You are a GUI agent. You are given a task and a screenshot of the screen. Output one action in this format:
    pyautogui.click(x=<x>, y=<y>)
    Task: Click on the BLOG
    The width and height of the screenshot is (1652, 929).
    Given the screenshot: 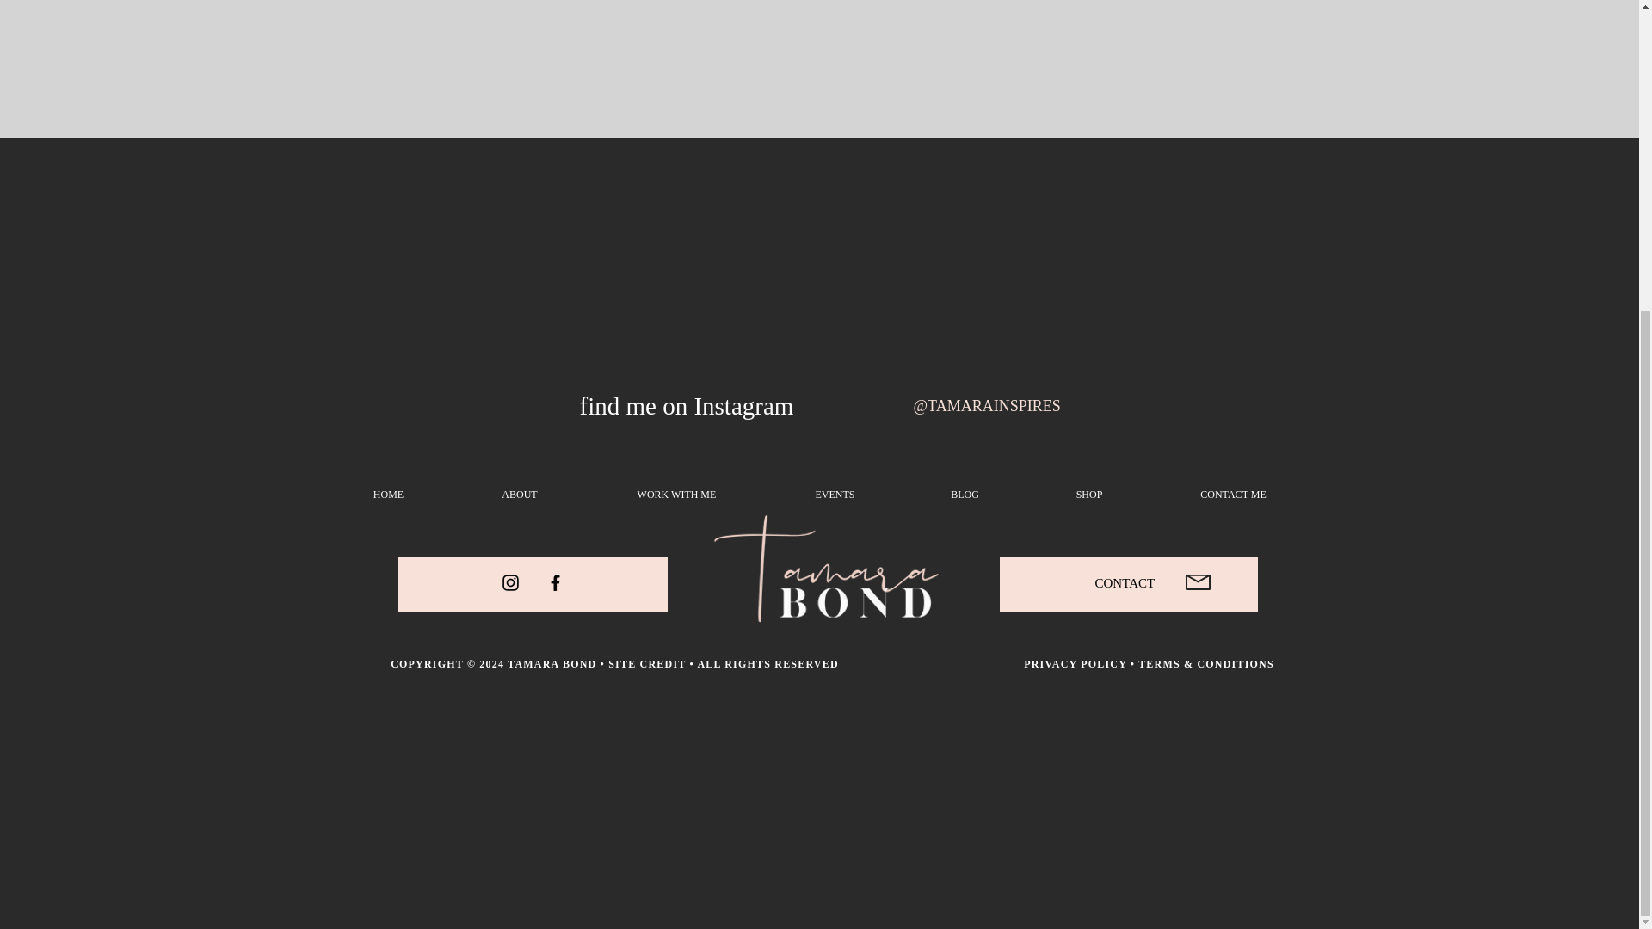 What is the action you would take?
    pyautogui.click(x=965, y=494)
    